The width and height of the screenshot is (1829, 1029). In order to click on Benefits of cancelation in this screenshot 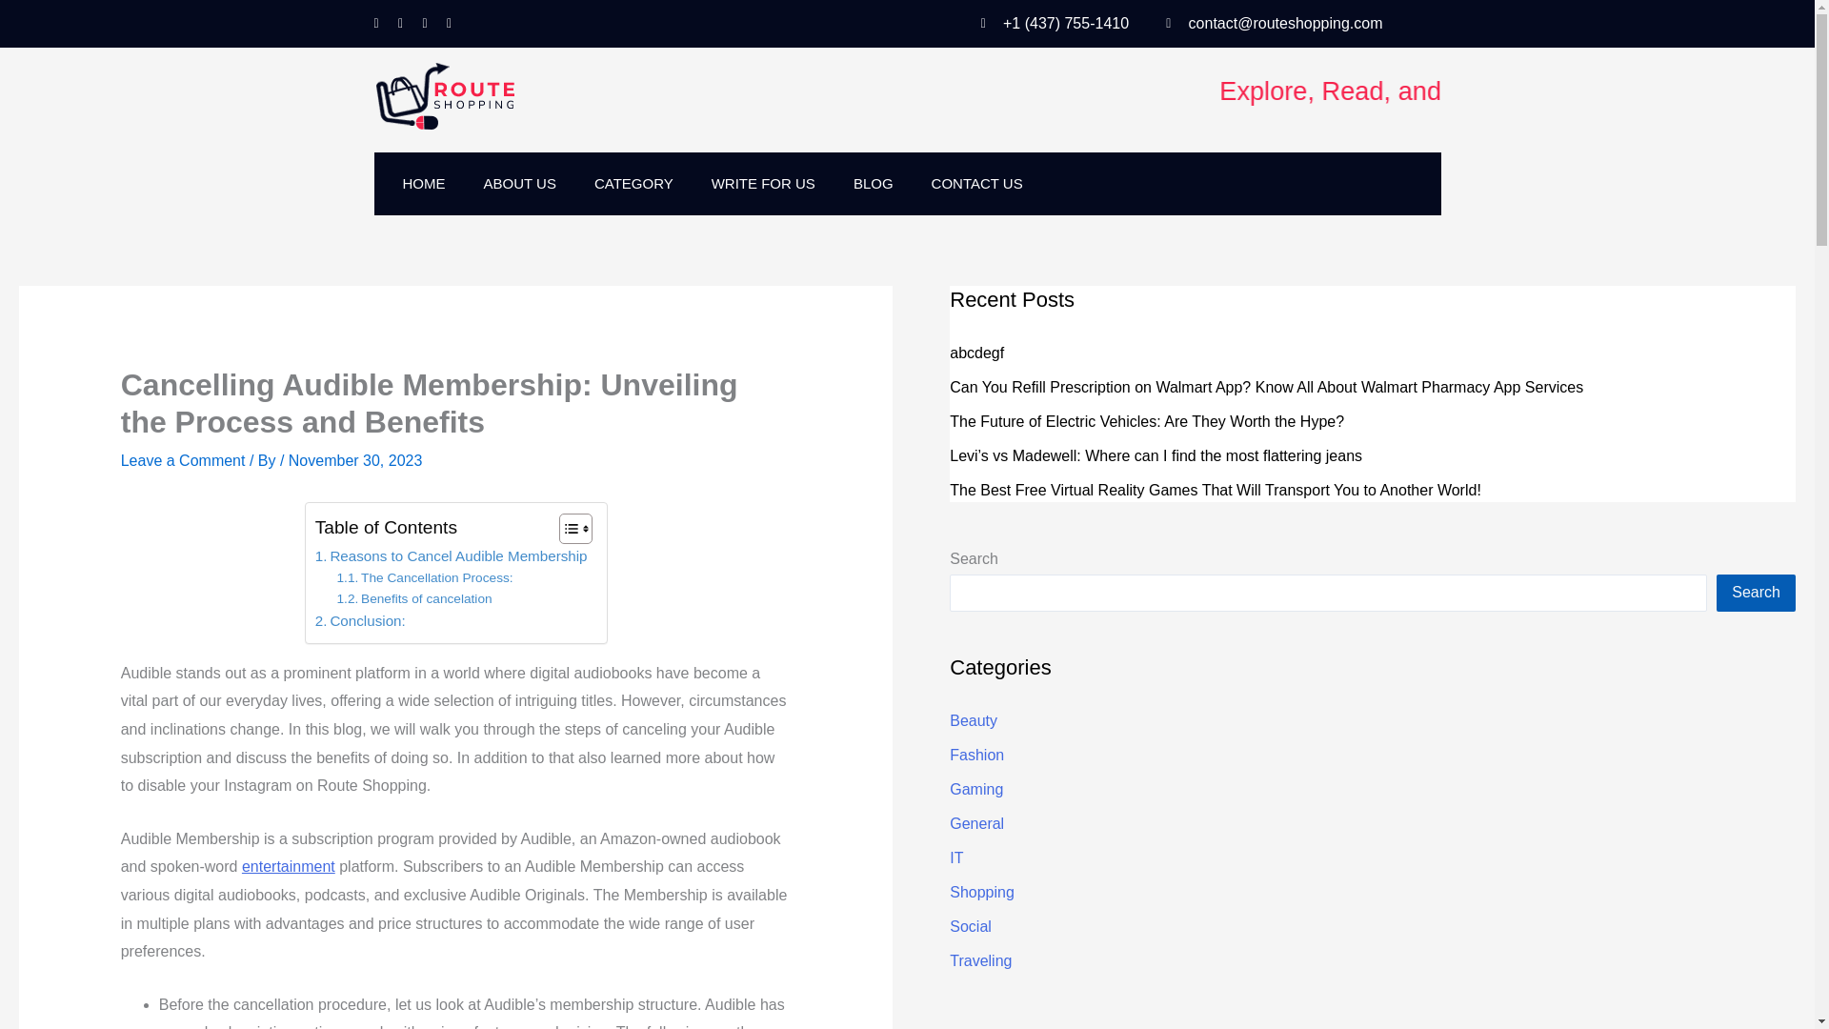, I will do `click(413, 598)`.